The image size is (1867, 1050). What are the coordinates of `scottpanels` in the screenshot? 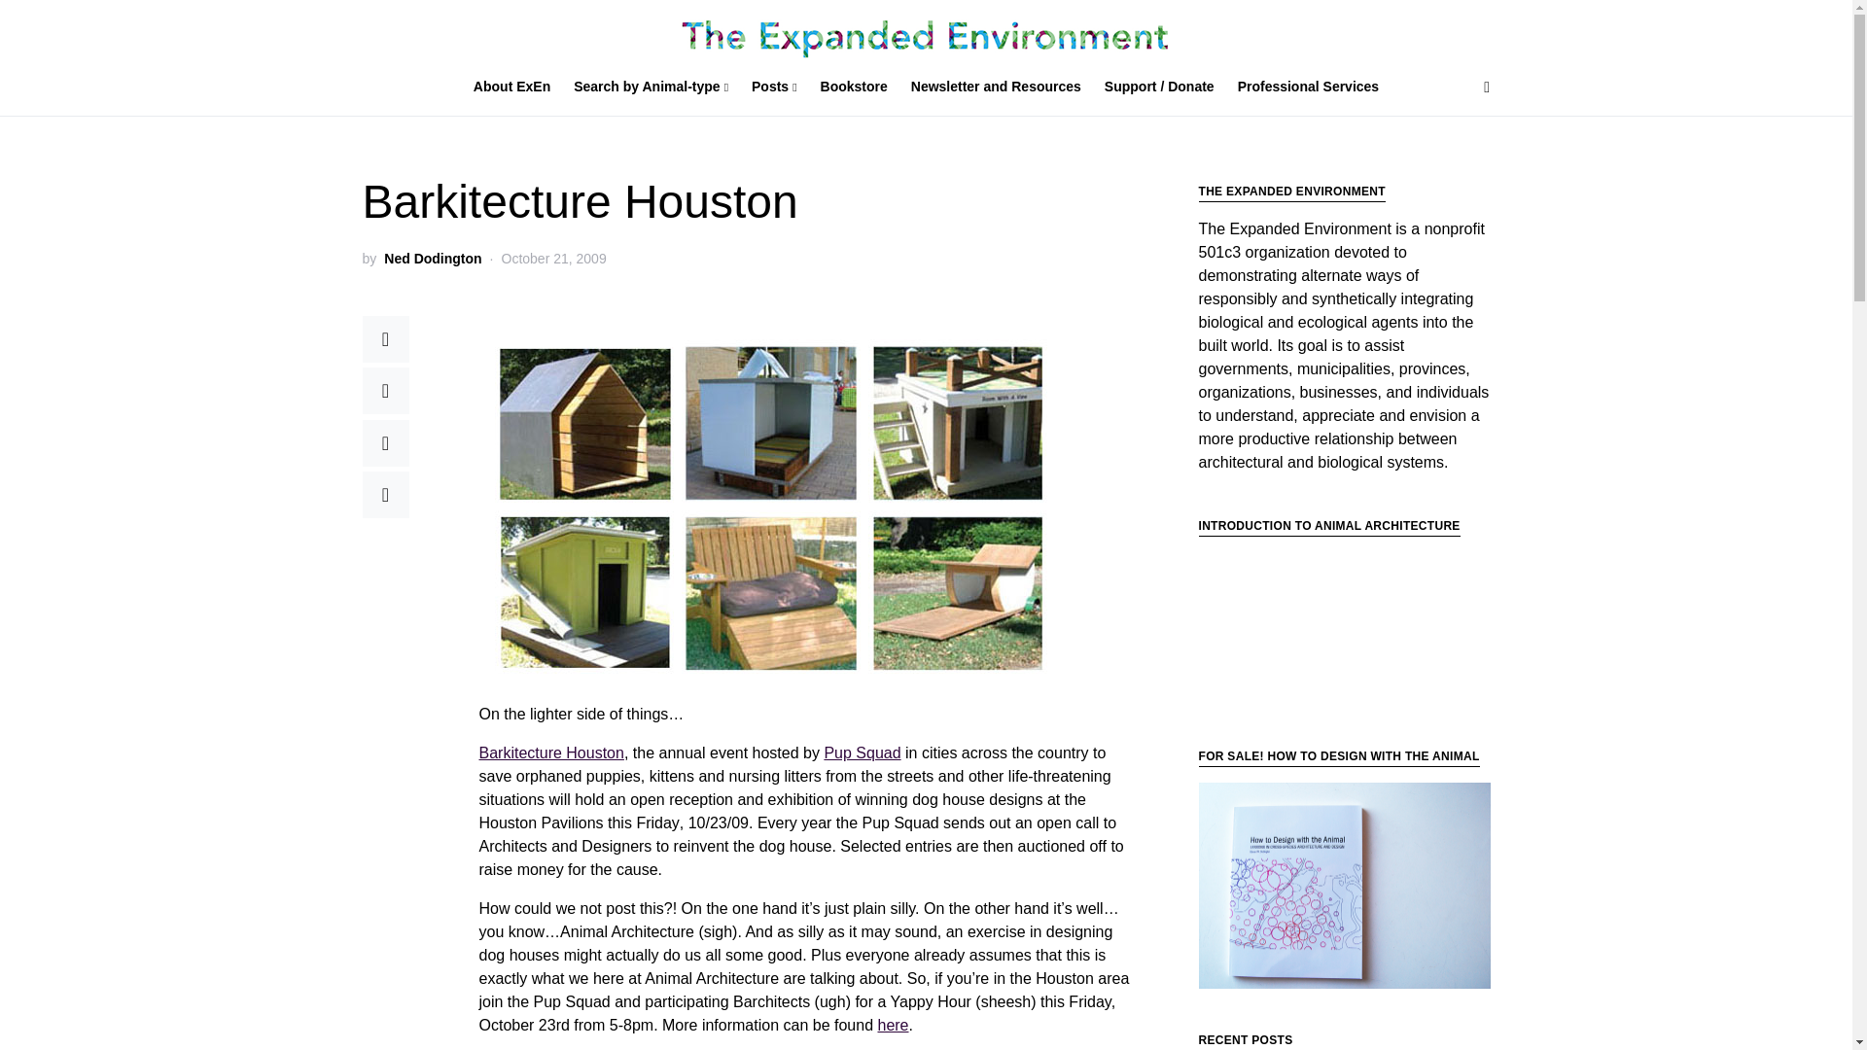 It's located at (1344, 886).